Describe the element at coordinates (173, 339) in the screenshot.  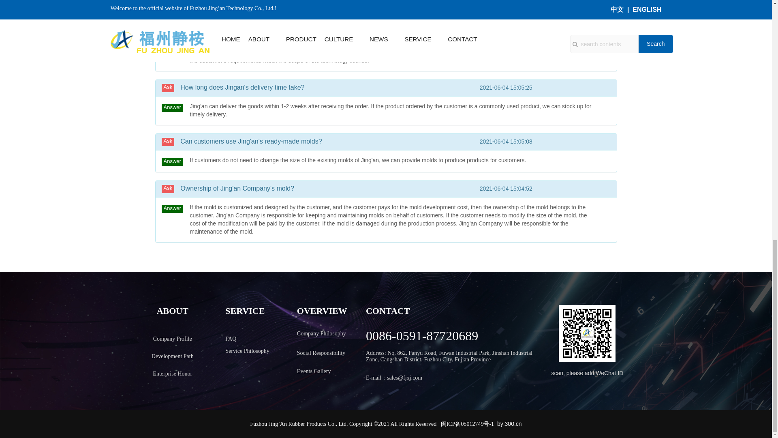
I see `Company Profile` at that location.